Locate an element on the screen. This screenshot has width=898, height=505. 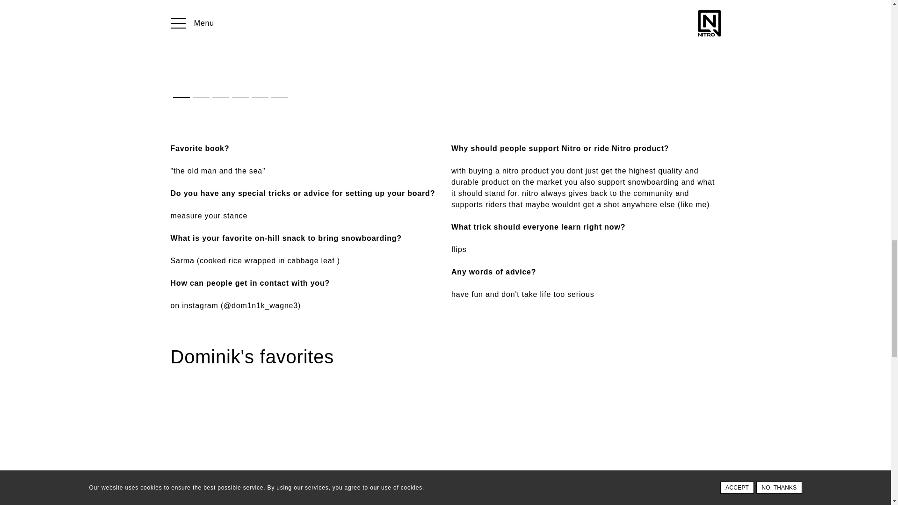
5 is located at coordinates (260, 97).